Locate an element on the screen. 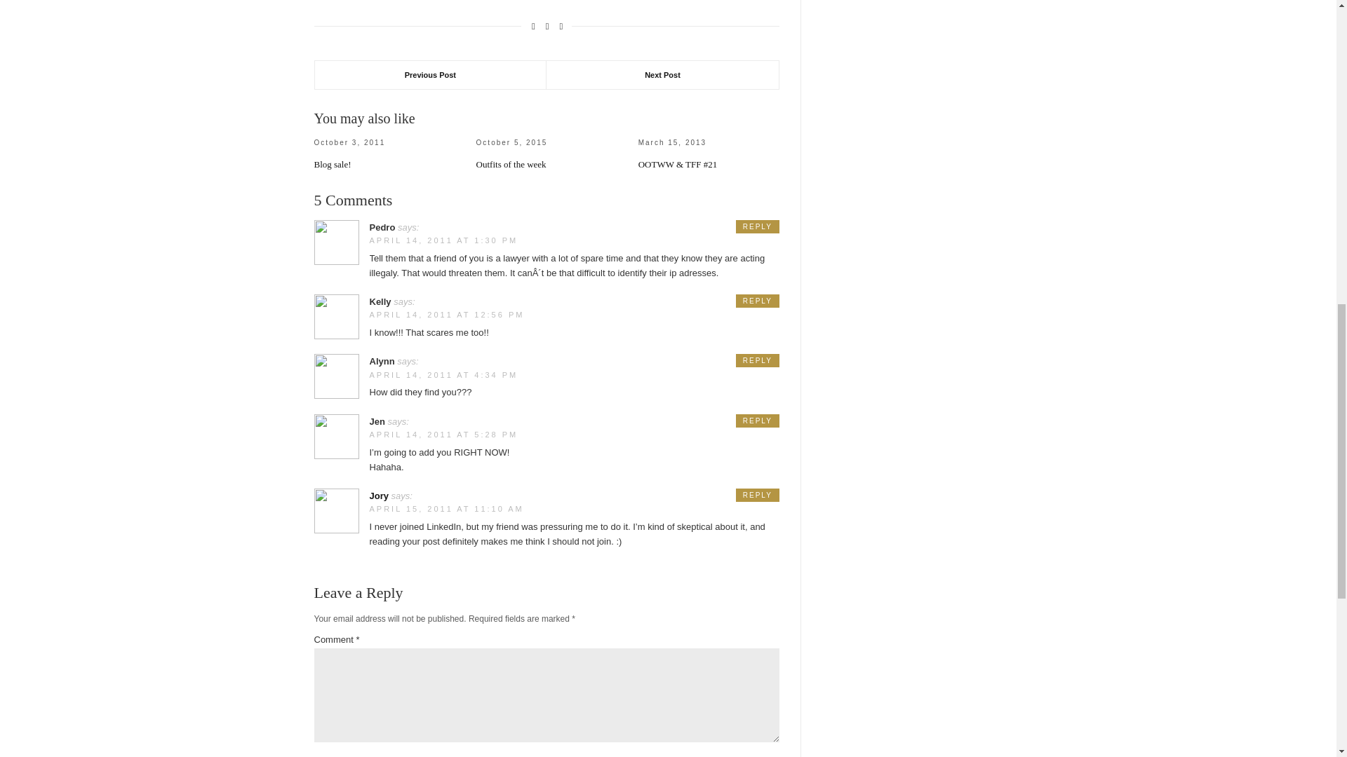 The width and height of the screenshot is (1347, 757). Outfits of the week is located at coordinates (511, 164).